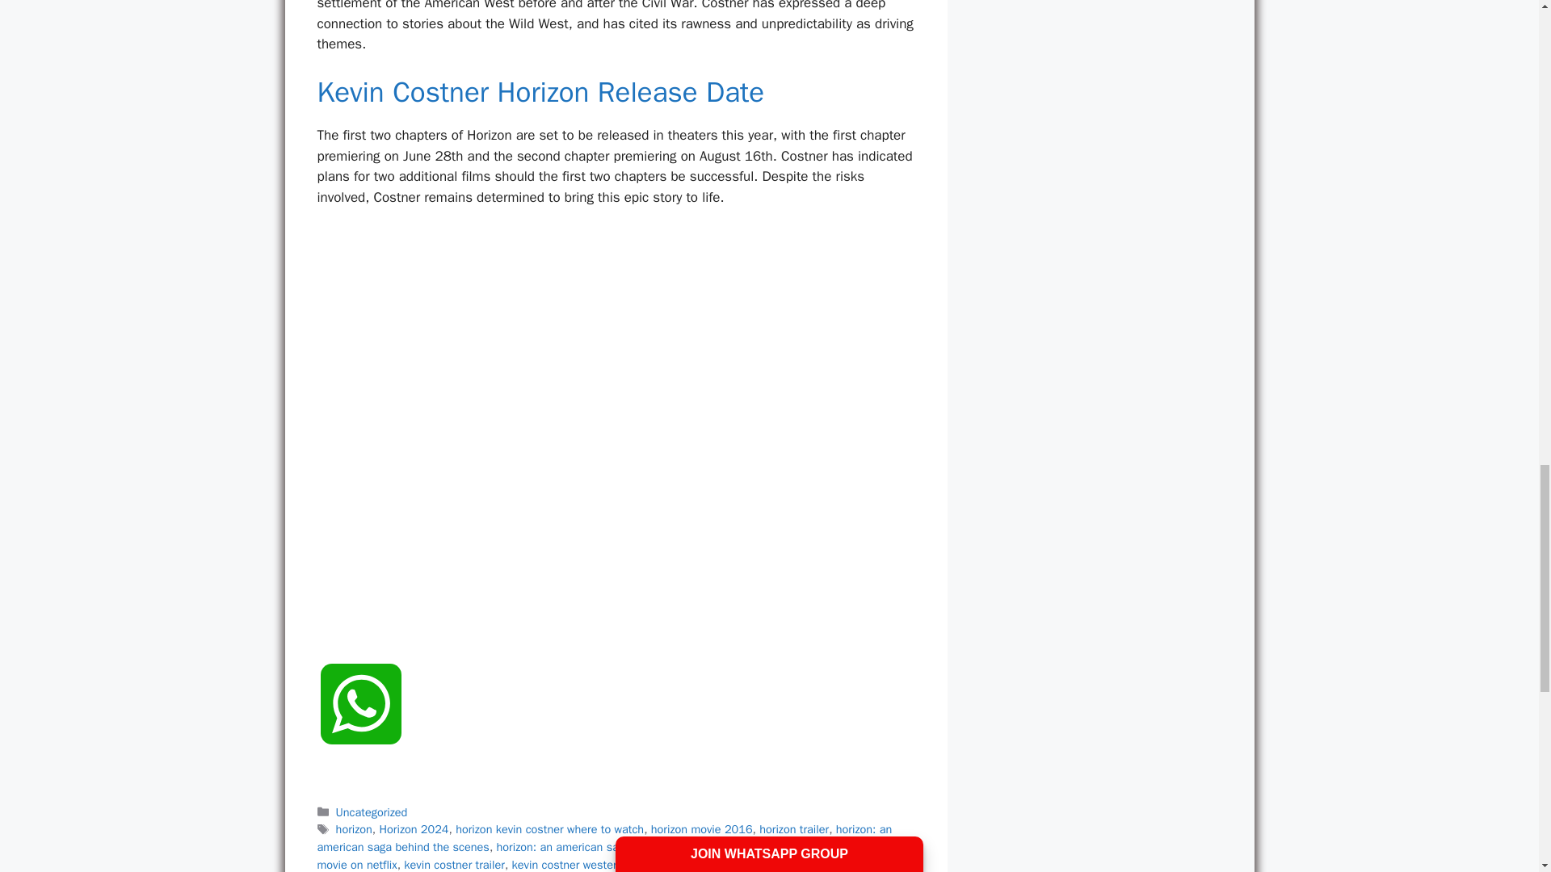 The width and height of the screenshot is (1551, 872). What do you see at coordinates (793, 828) in the screenshot?
I see `horizon trailer` at bounding box center [793, 828].